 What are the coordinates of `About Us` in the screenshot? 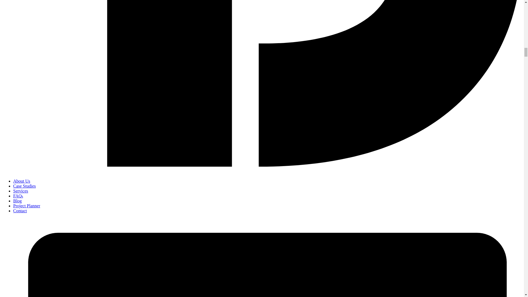 It's located at (21, 181).